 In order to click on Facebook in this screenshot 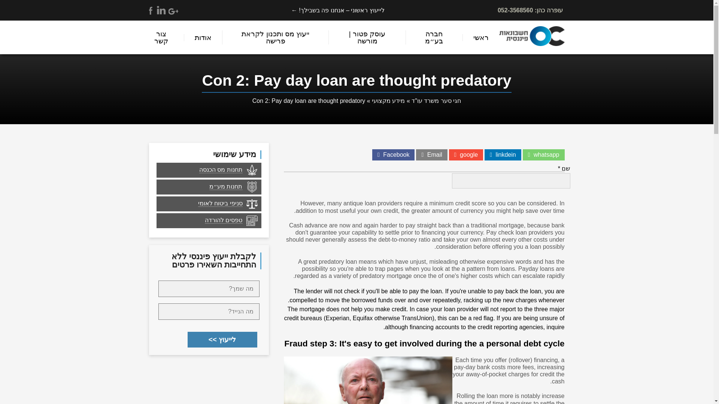, I will do `click(395, 155)`.